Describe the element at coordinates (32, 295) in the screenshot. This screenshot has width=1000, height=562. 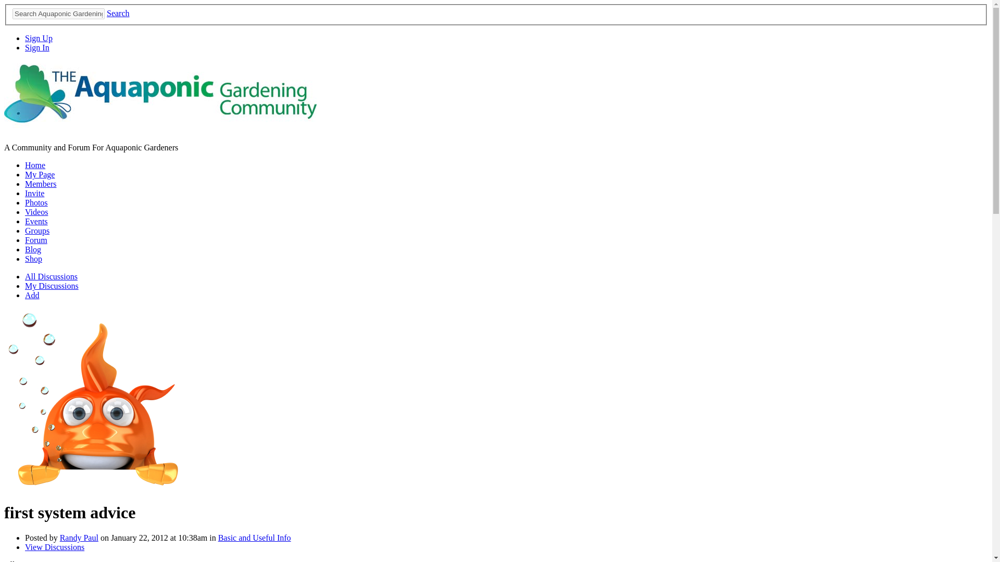
I see `Add` at that location.